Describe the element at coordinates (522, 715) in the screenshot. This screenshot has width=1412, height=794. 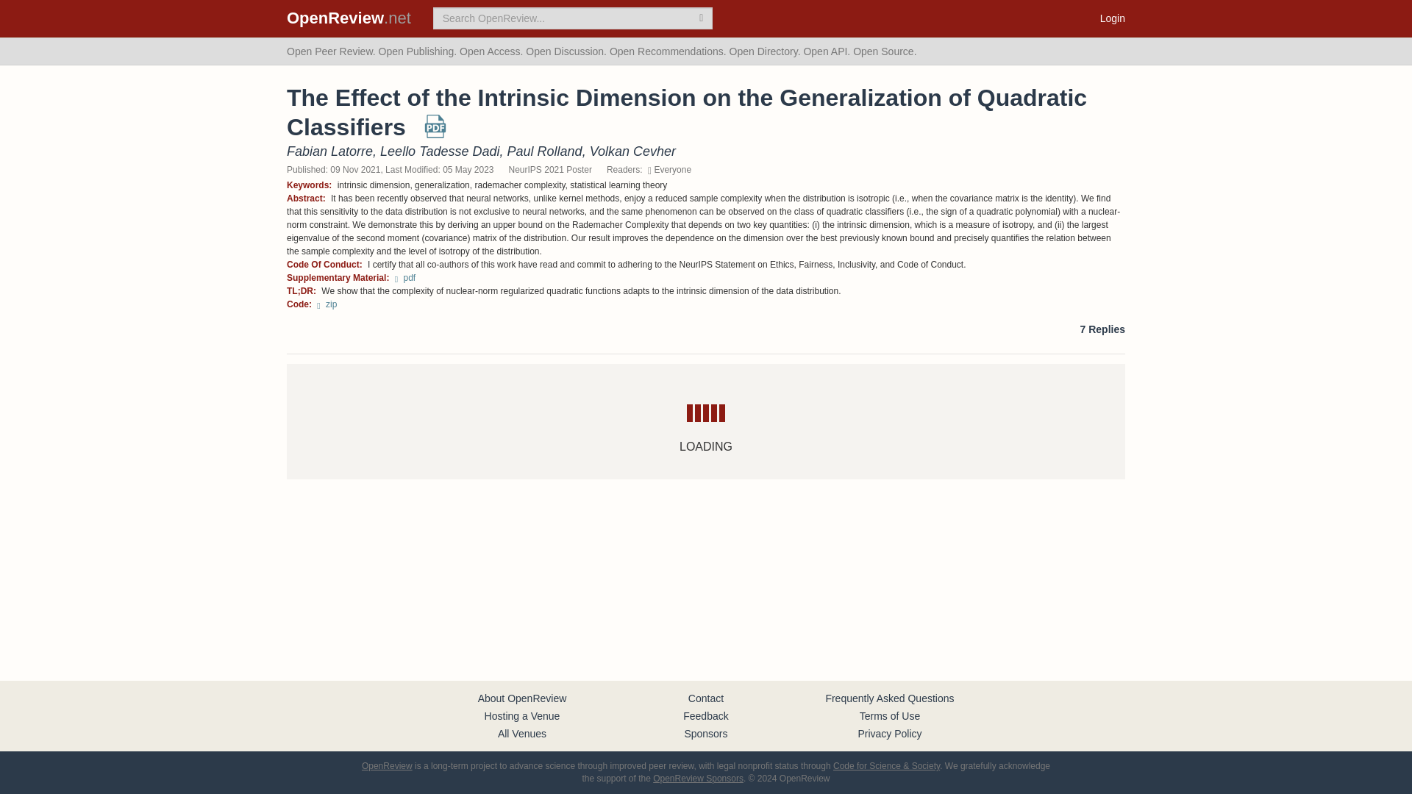
I see `Hosting a Venue` at that location.